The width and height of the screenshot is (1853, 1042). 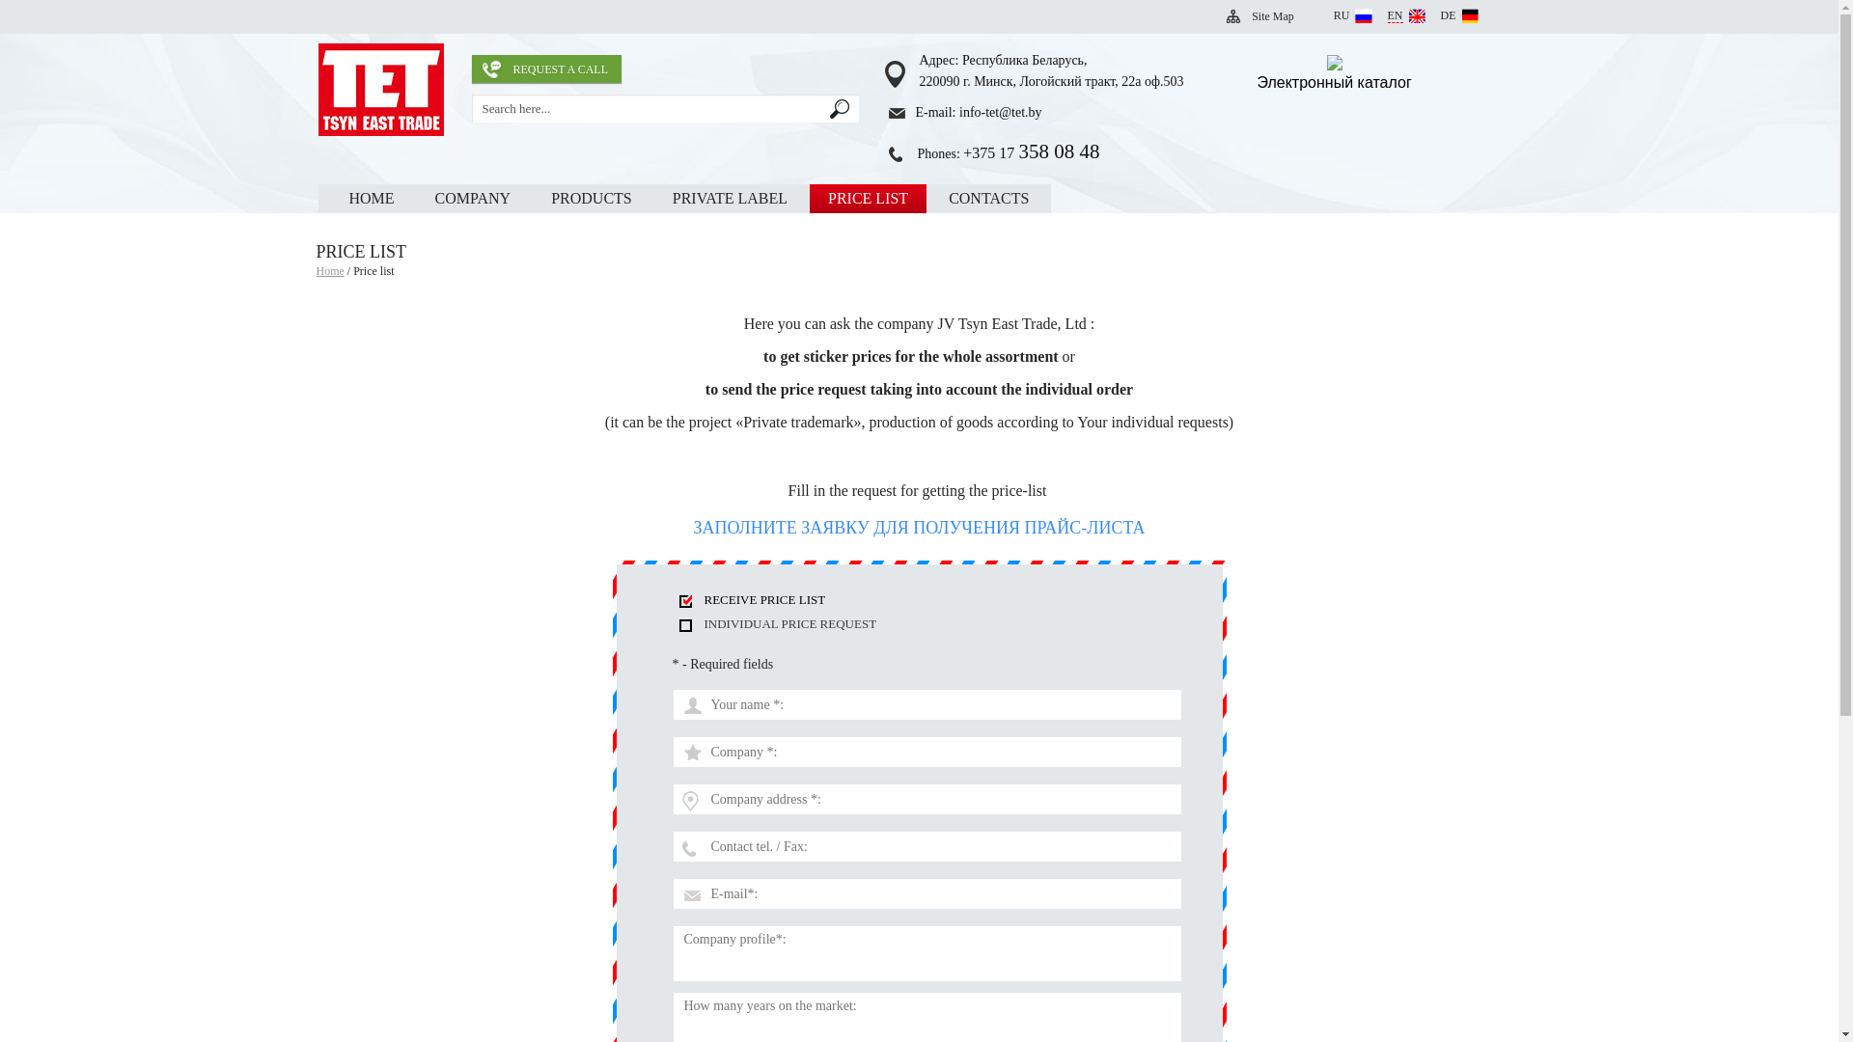 I want to click on Site Map, so click(x=1273, y=16).